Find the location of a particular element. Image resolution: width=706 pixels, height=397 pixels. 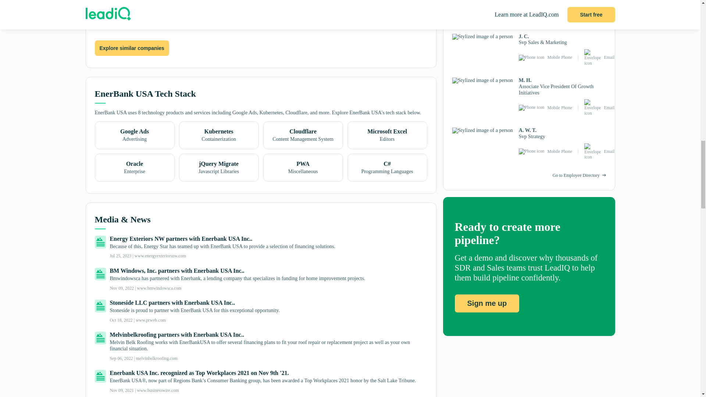

Explore similar companies is located at coordinates (132, 49).